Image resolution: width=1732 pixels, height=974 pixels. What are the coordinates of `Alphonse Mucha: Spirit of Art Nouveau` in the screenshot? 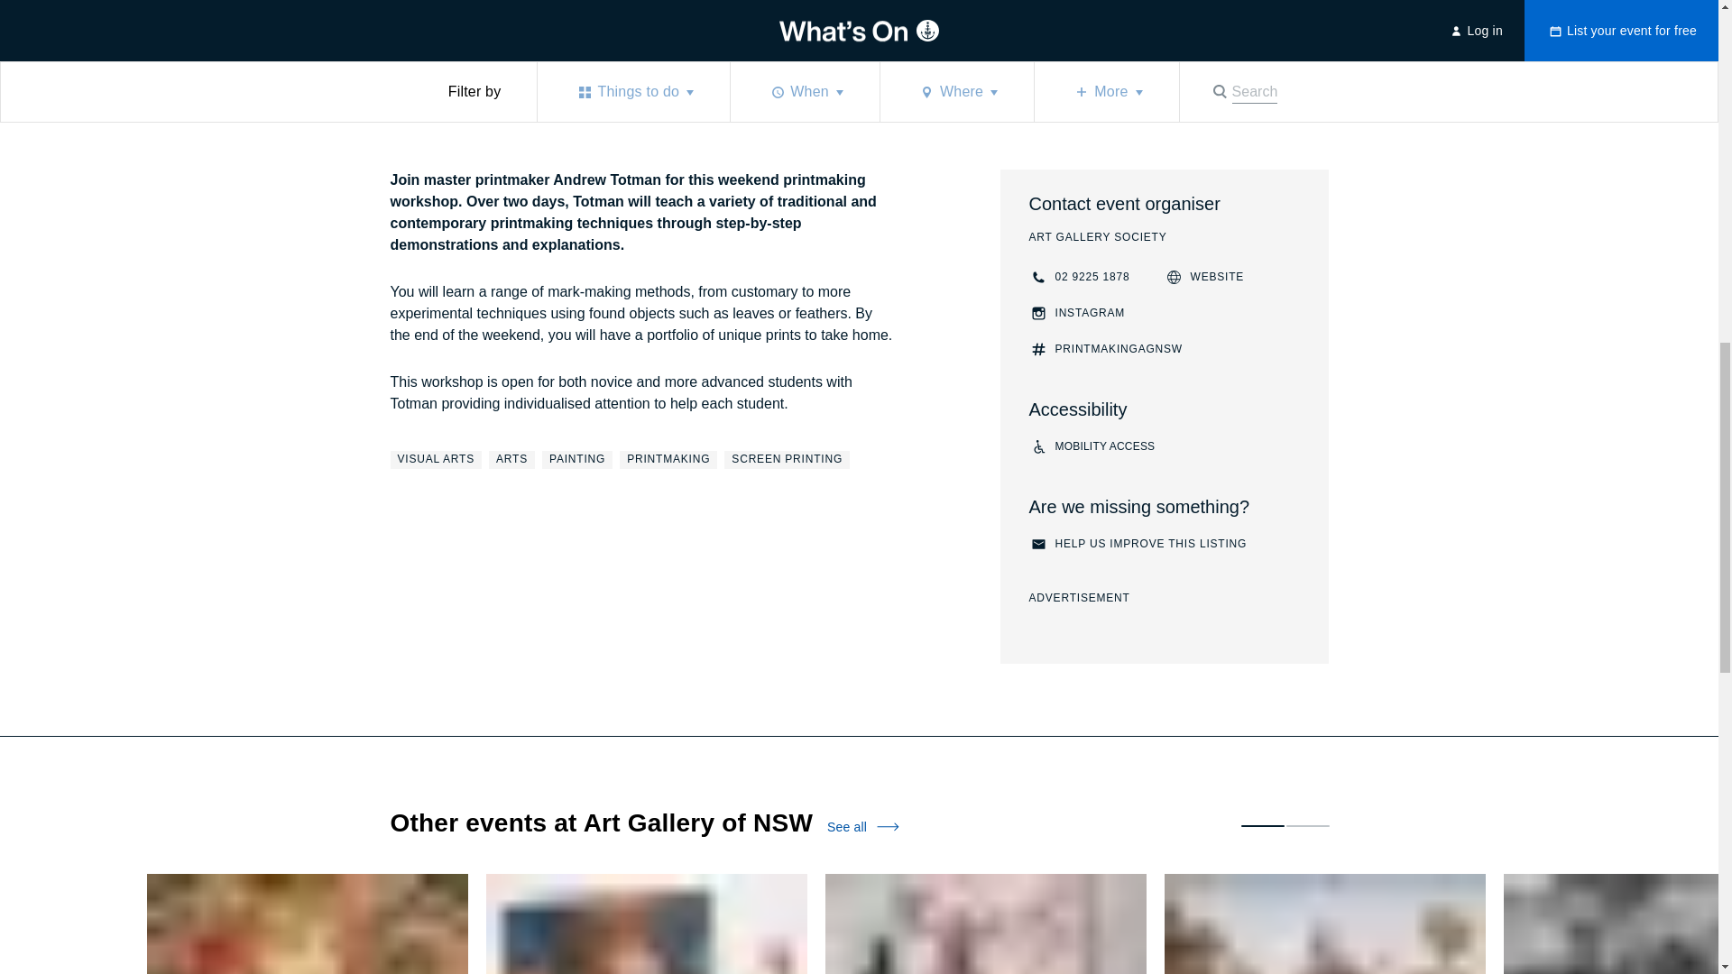 It's located at (307, 923).